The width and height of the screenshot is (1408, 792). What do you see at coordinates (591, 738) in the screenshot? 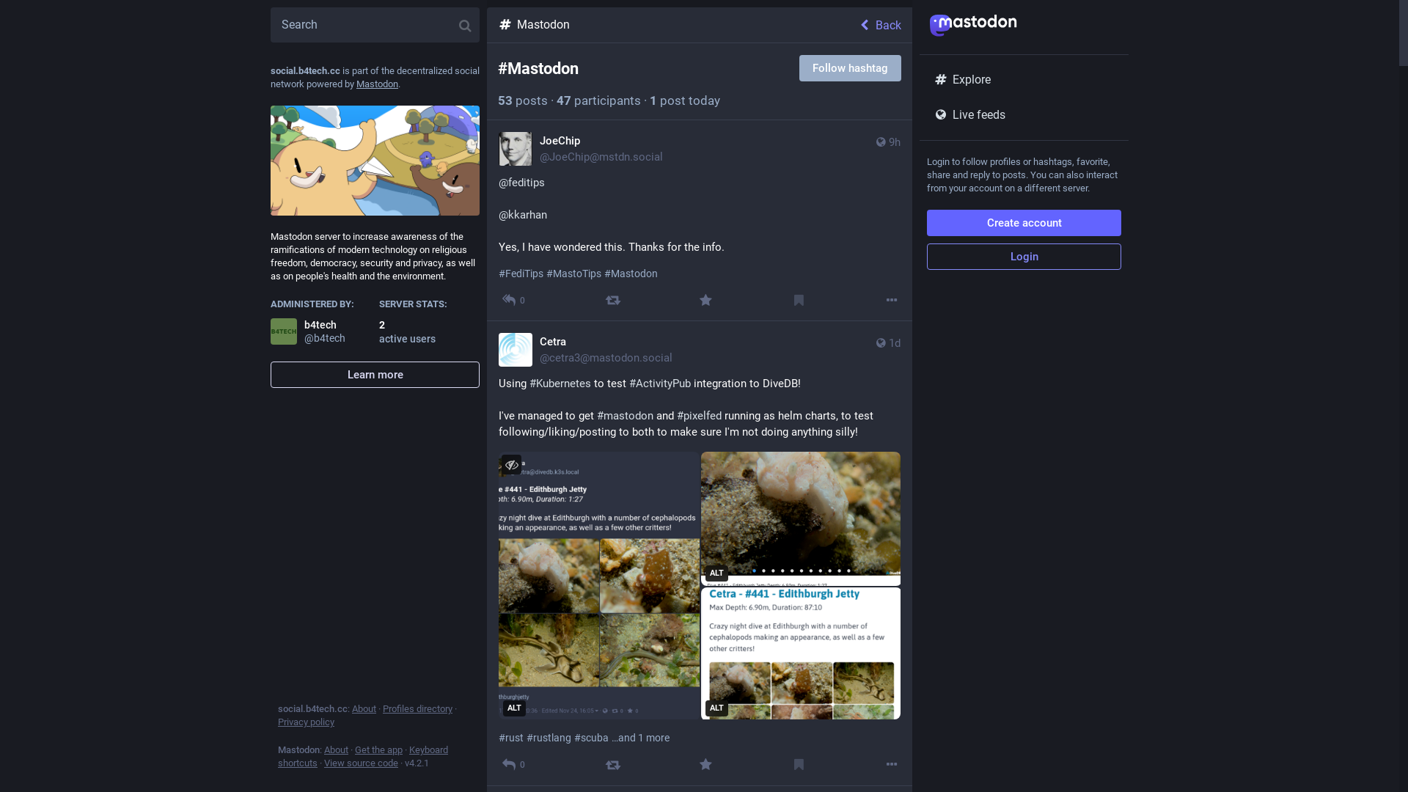
I see `#
scuba` at bounding box center [591, 738].